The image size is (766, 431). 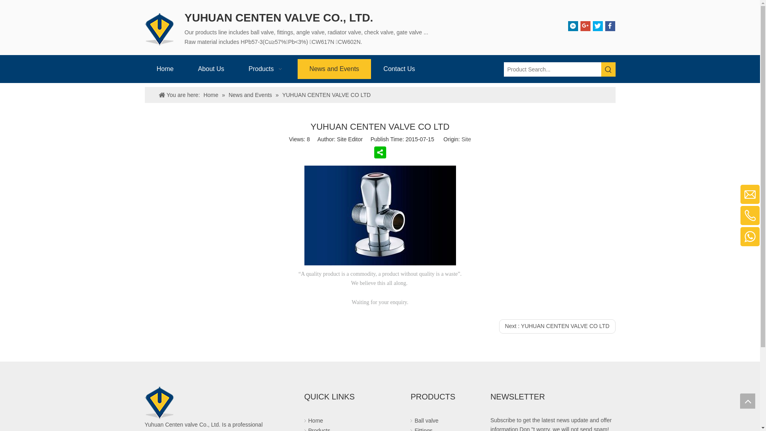 What do you see at coordinates (251, 95) in the screenshot?
I see `News and Events` at bounding box center [251, 95].